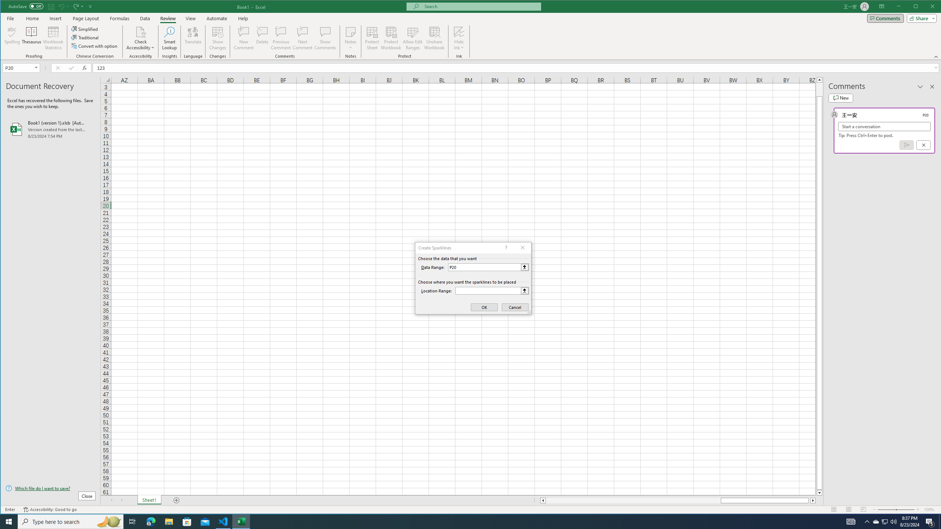 The width and height of the screenshot is (941, 529). What do you see at coordinates (459, 45) in the screenshot?
I see `More Options` at bounding box center [459, 45].